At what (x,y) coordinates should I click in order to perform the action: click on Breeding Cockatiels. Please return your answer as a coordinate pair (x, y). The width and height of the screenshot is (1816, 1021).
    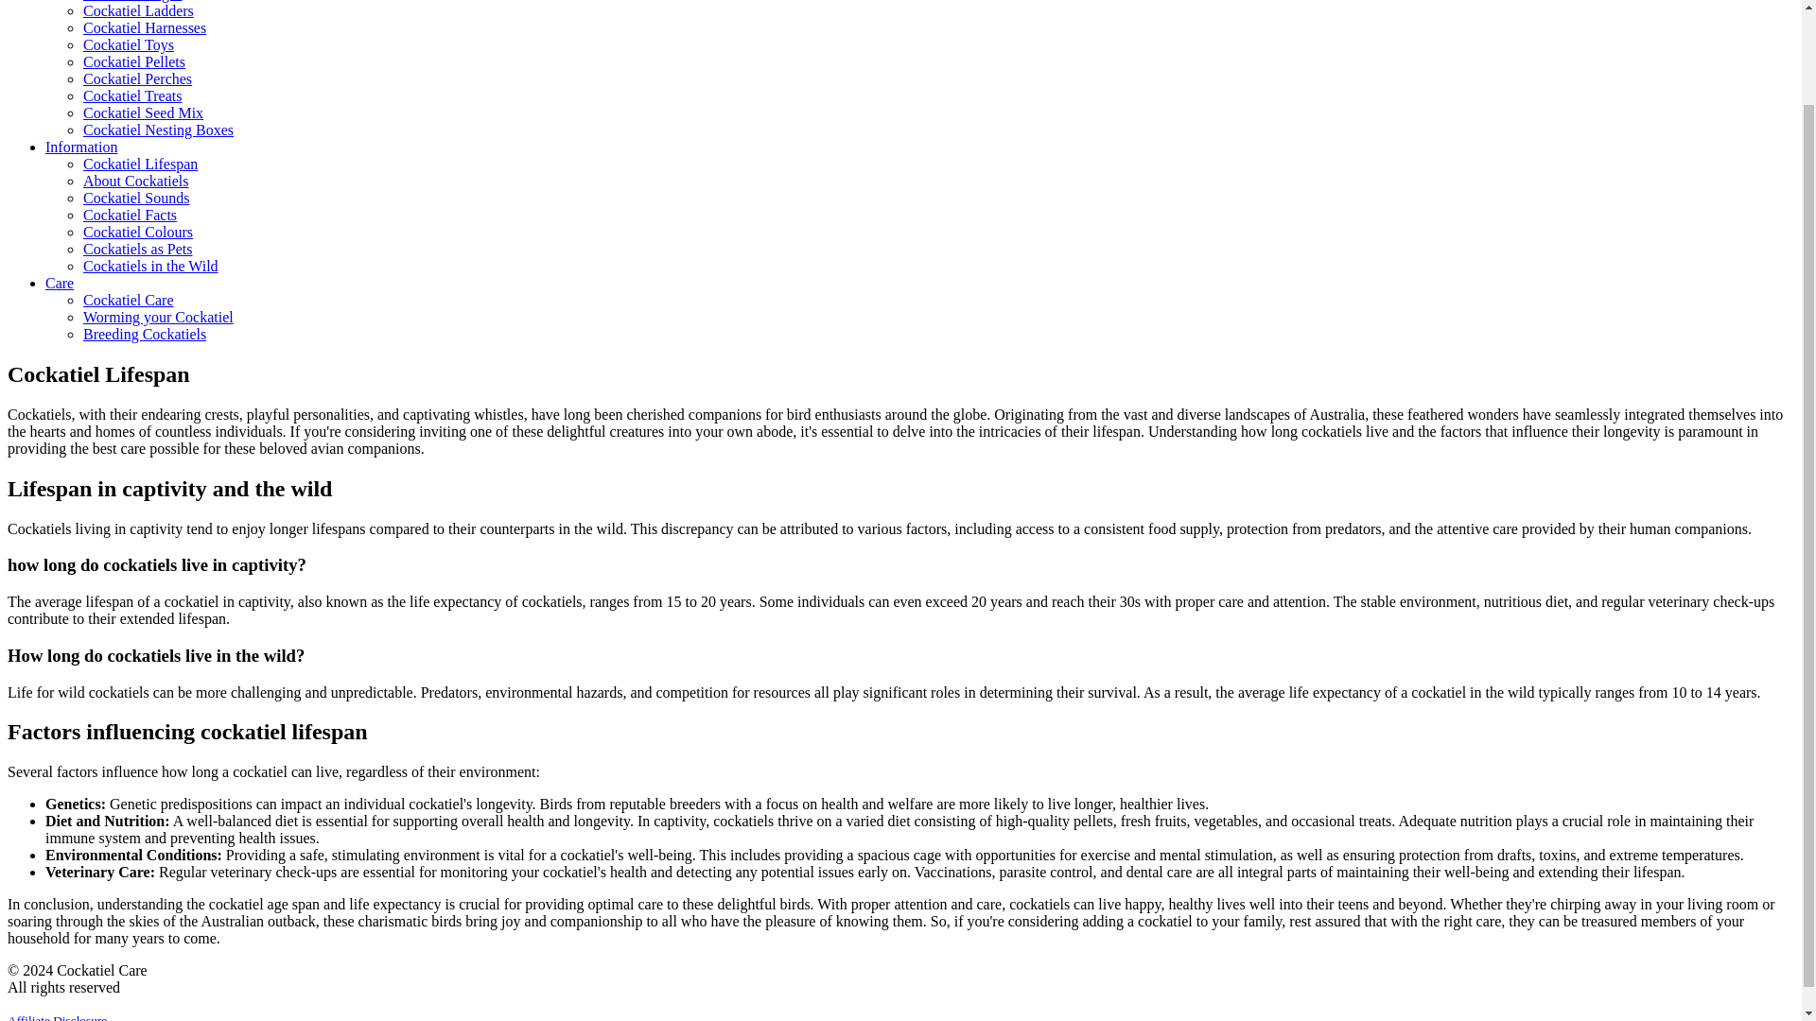
    Looking at the image, I should click on (145, 333).